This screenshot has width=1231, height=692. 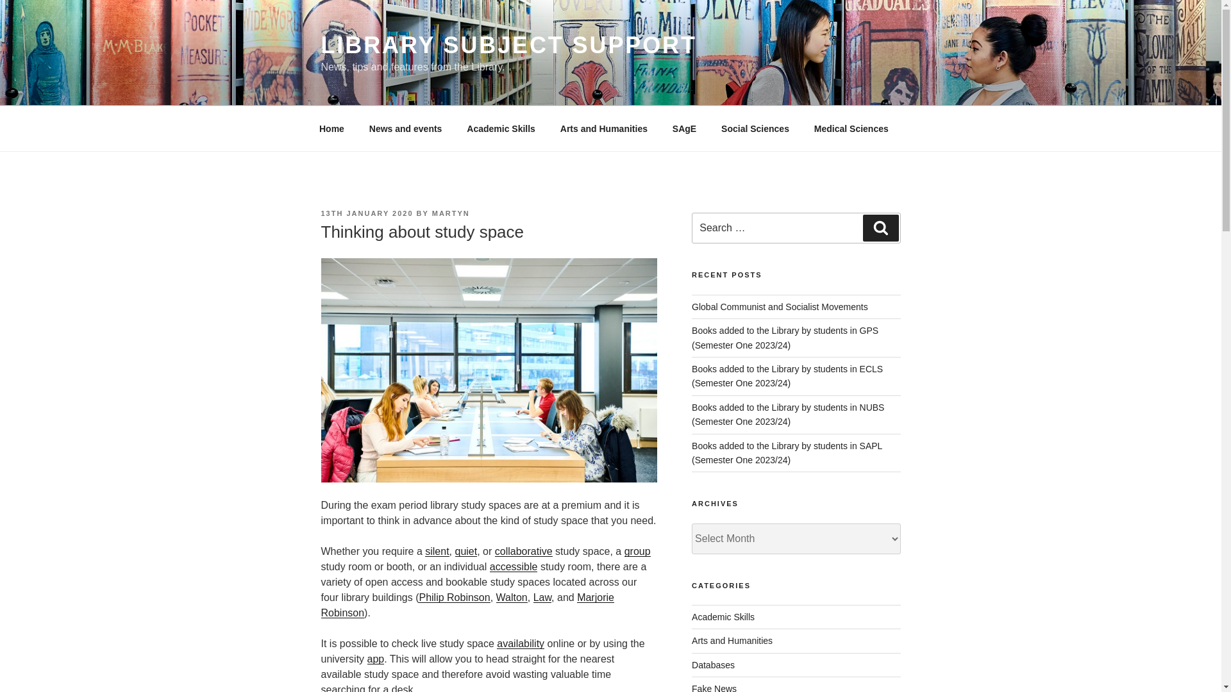 What do you see at coordinates (755, 128) in the screenshot?
I see `Social Sciences` at bounding box center [755, 128].